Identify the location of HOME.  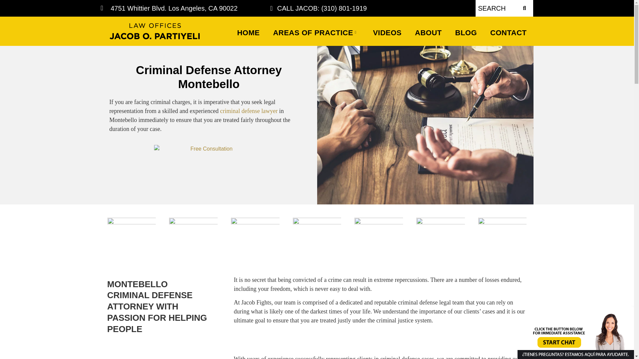
(248, 33).